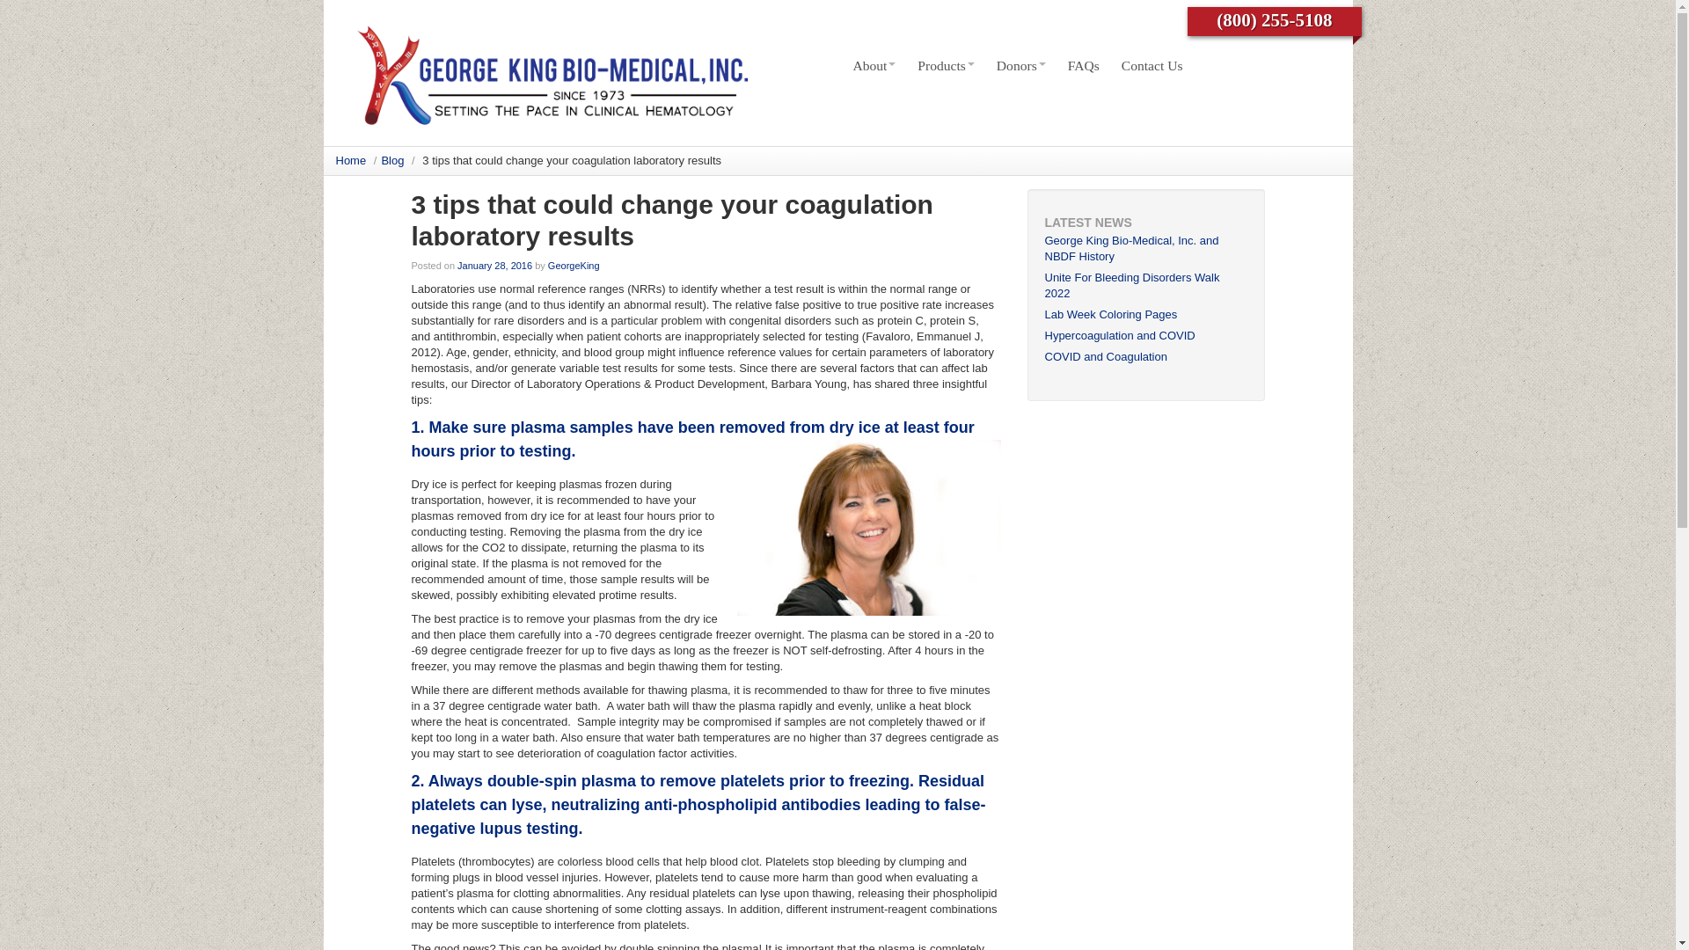 This screenshot has height=950, width=1689. What do you see at coordinates (1274, 19) in the screenshot?
I see `phone` at bounding box center [1274, 19].